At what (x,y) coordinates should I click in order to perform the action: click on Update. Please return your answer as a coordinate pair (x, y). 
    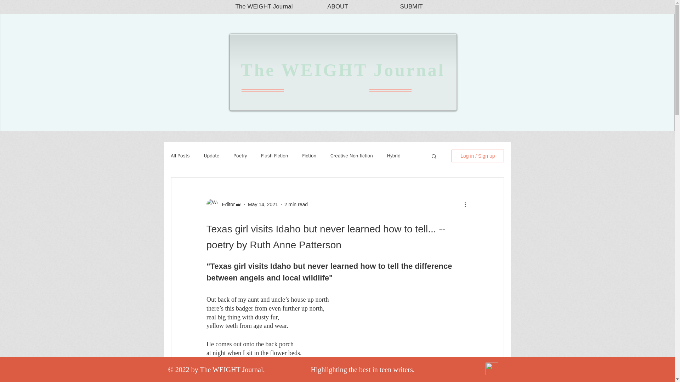
    Looking at the image, I should click on (212, 156).